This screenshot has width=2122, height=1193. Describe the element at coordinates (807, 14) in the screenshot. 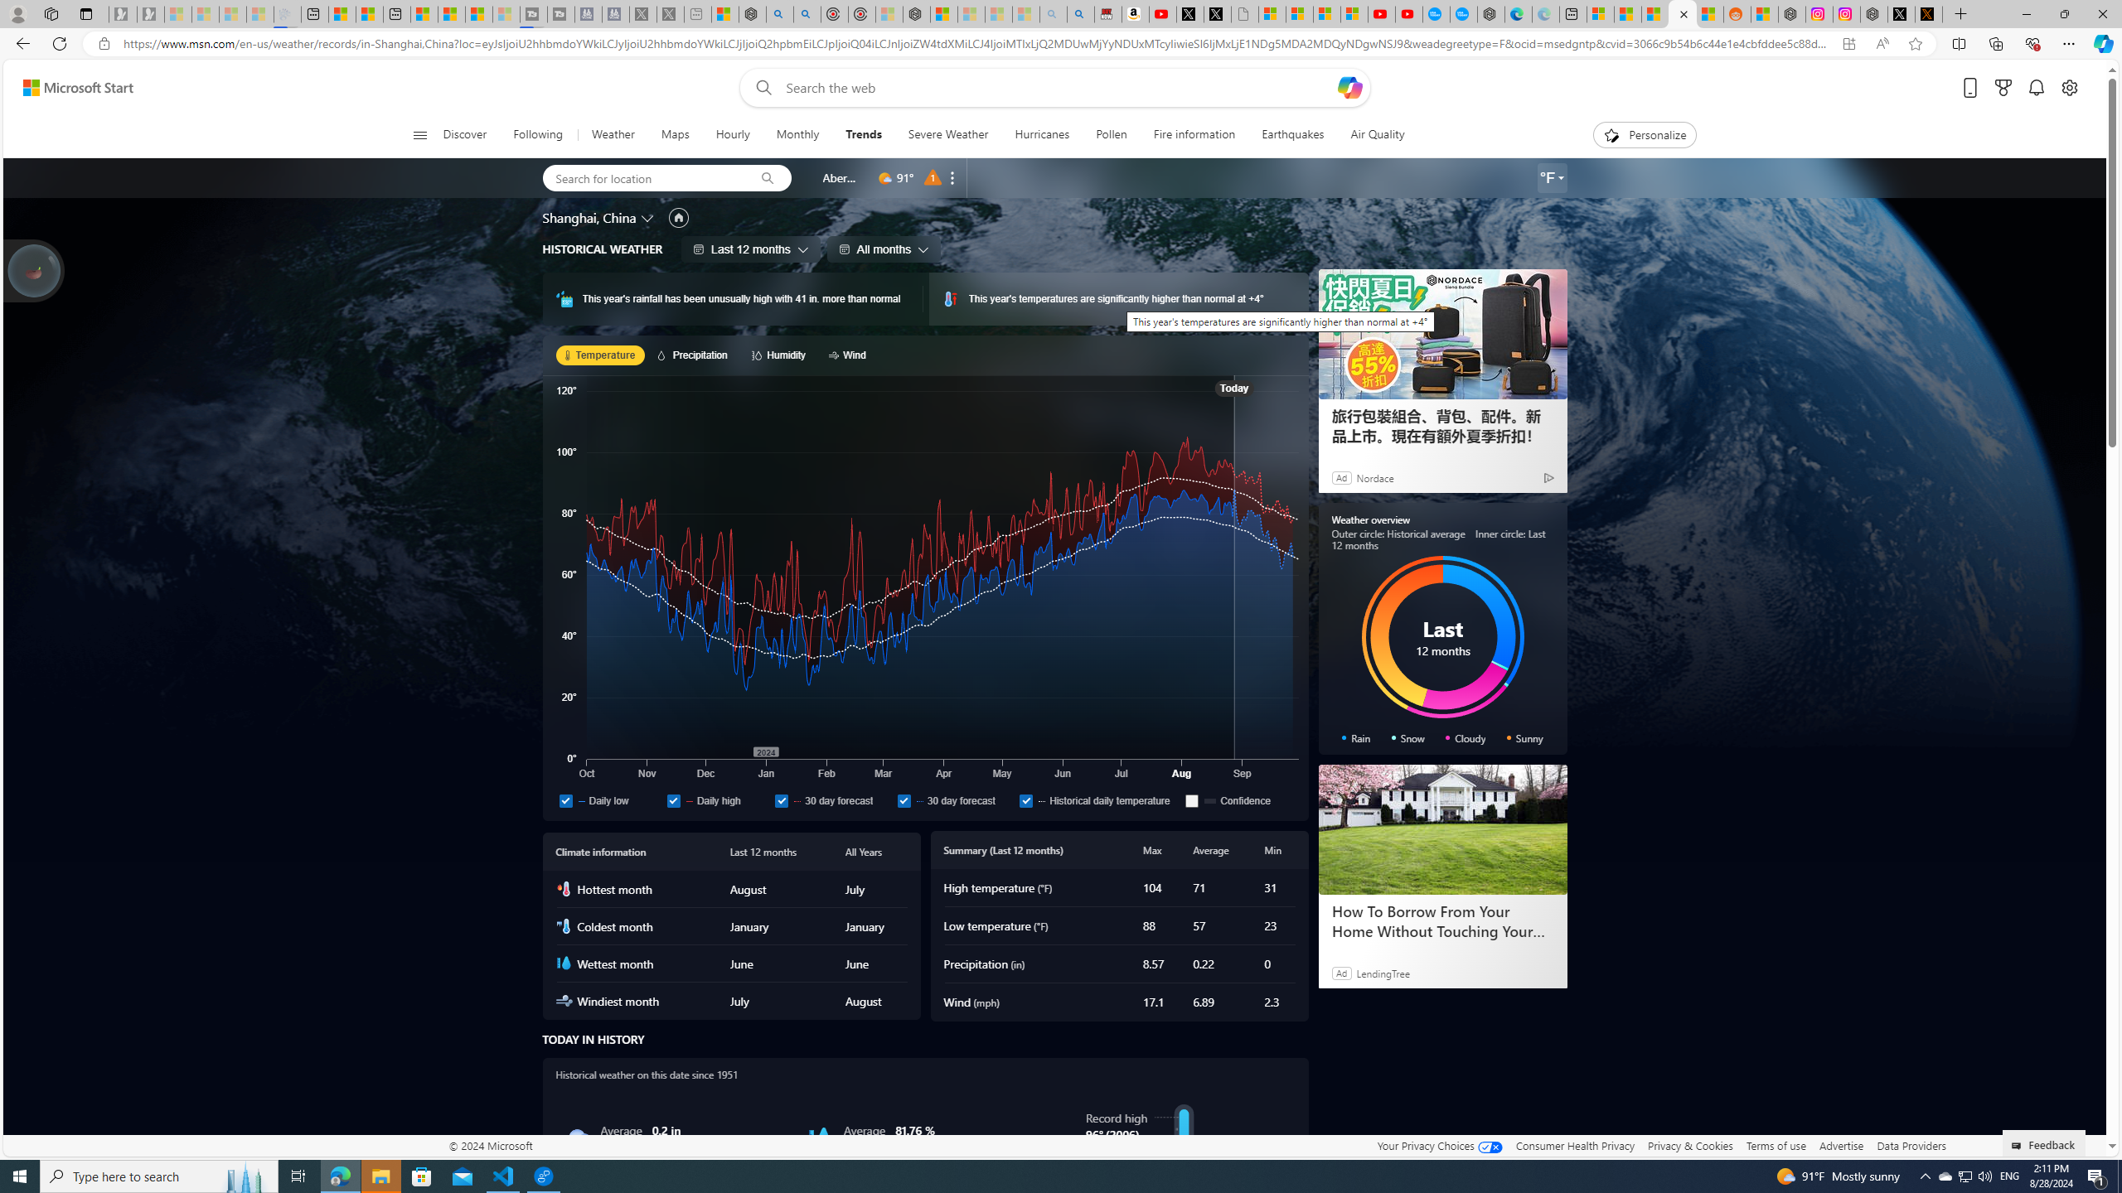

I see `poe ++ standard - Search` at that location.